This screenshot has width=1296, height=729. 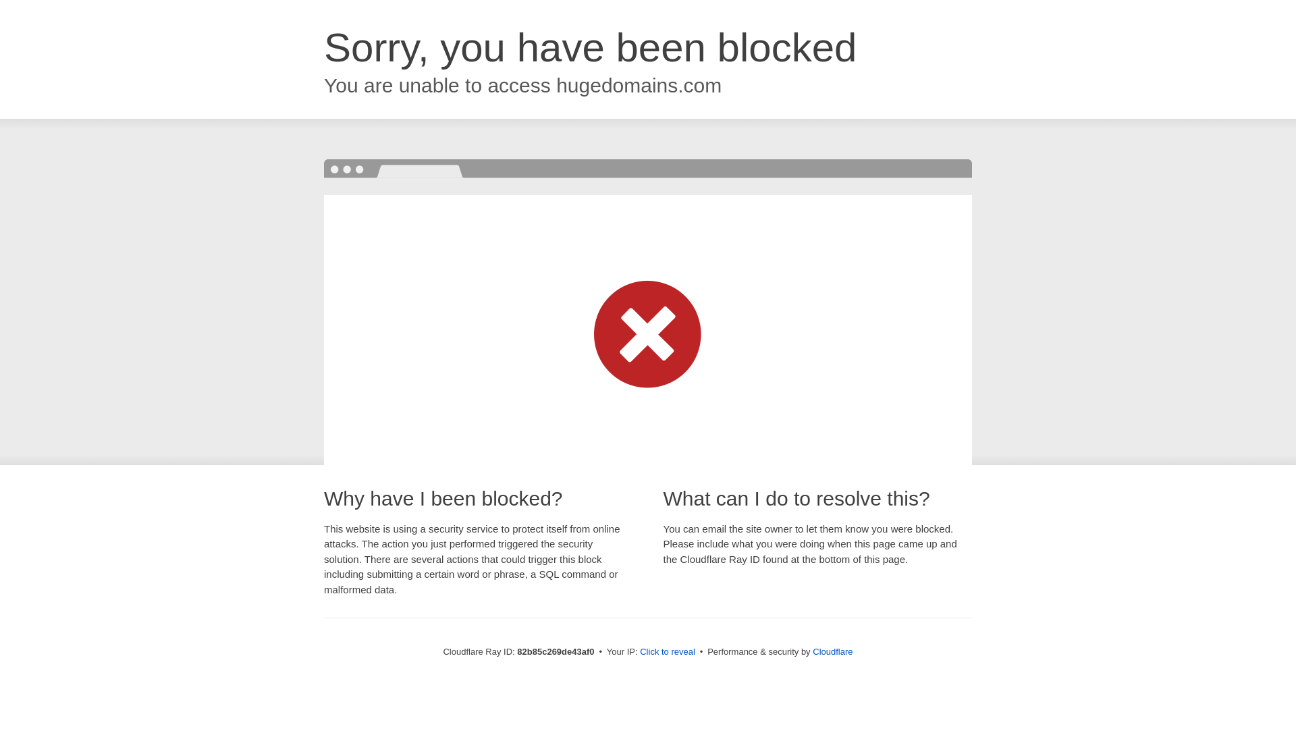 What do you see at coordinates (668, 652) in the screenshot?
I see `Click to reveal` at bounding box center [668, 652].